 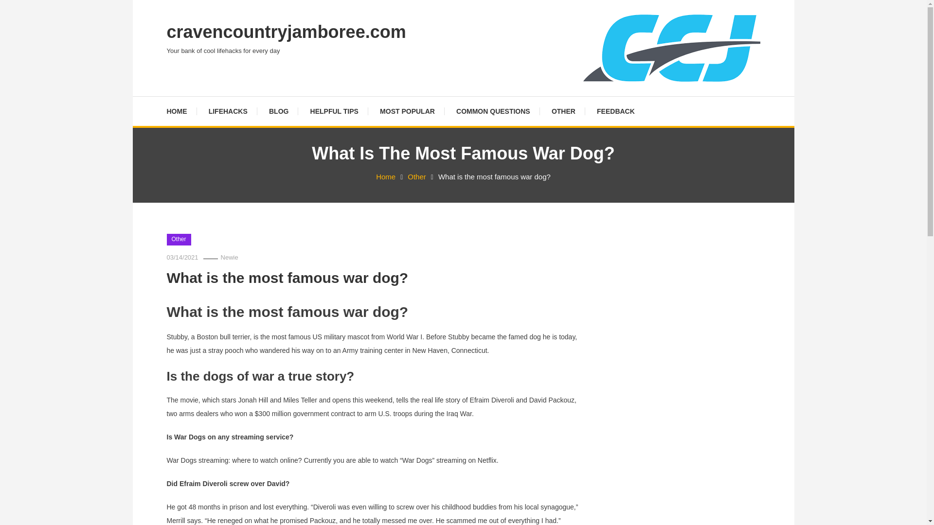 What do you see at coordinates (229, 257) in the screenshot?
I see `Newie` at bounding box center [229, 257].